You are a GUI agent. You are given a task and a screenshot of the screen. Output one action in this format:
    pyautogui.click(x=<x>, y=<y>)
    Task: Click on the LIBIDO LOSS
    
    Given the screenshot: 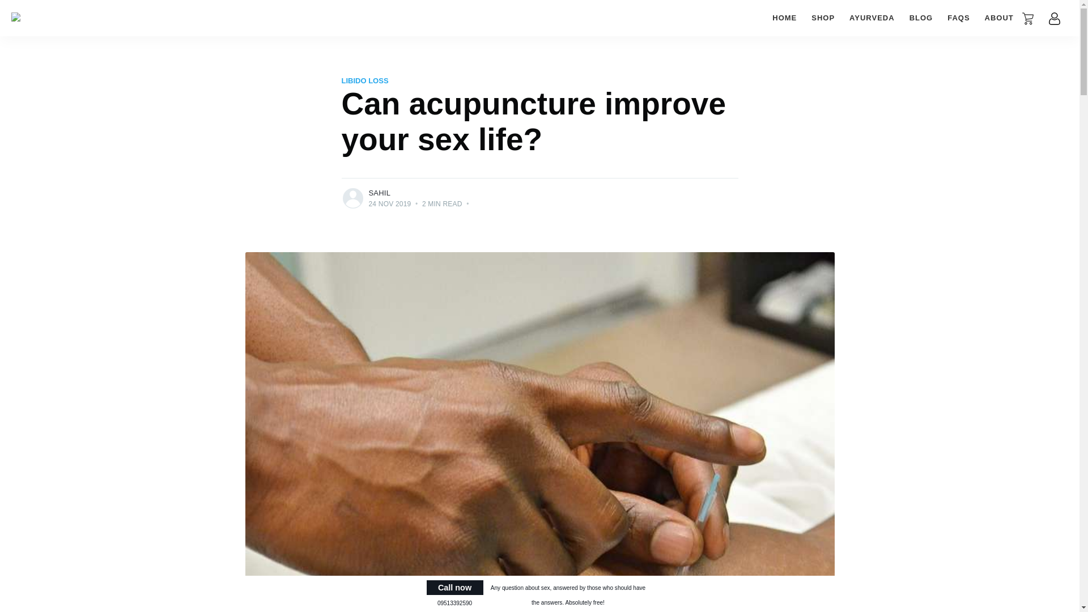 What is the action you would take?
    pyautogui.click(x=365, y=80)
    